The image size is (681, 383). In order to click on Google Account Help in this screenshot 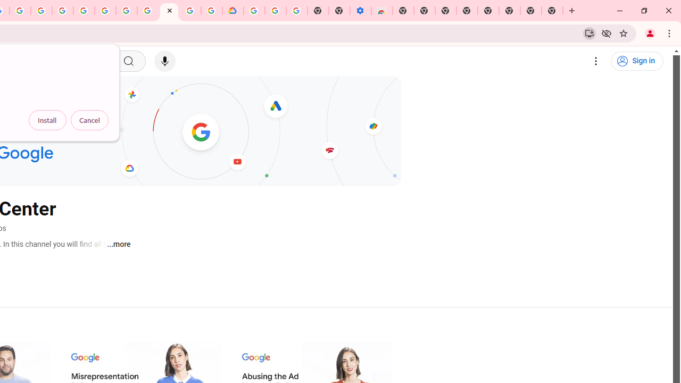, I will do `click(127, 11)`.